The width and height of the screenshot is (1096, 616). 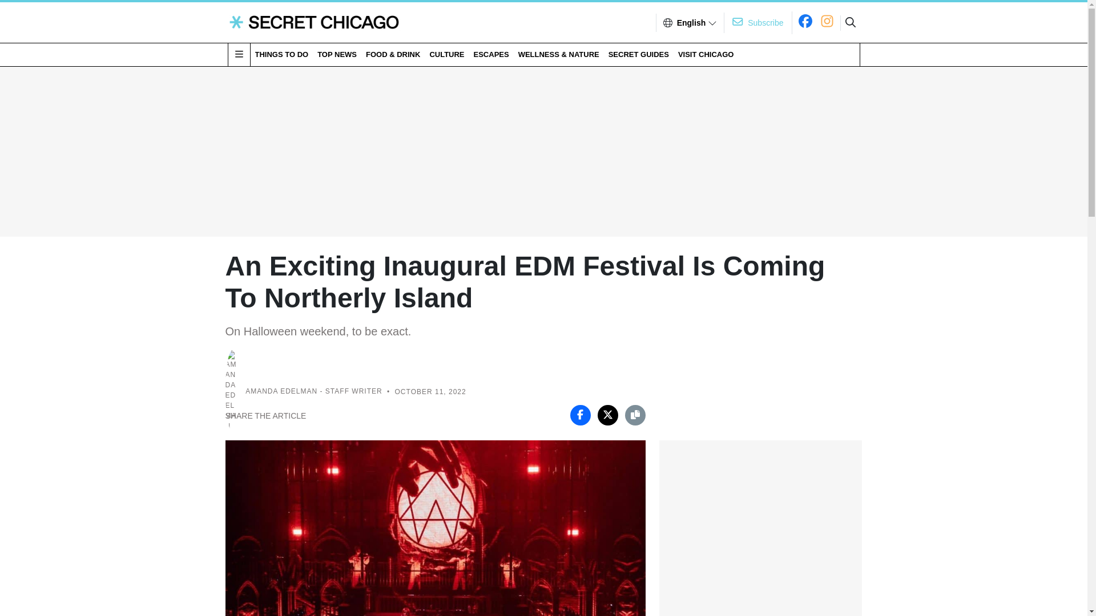 What do you see at coordinates (446, 54) in the screenshot?
I see `CULTURE` at bounding box center [446, 54].